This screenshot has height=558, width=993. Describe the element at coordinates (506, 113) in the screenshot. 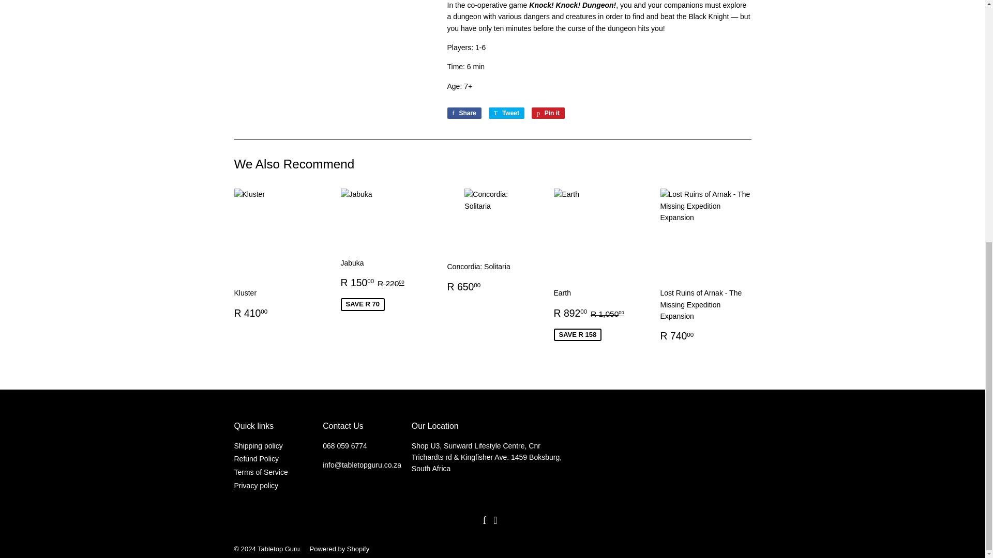

I see `Tweet on Twitter` at that location.